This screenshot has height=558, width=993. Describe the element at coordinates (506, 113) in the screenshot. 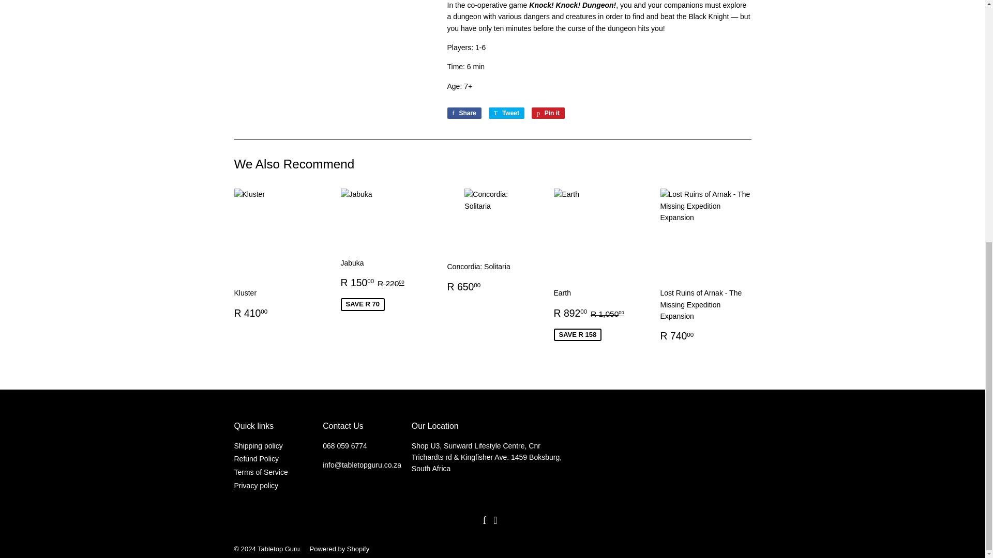

I see `Tweet on Twitter` at that location.